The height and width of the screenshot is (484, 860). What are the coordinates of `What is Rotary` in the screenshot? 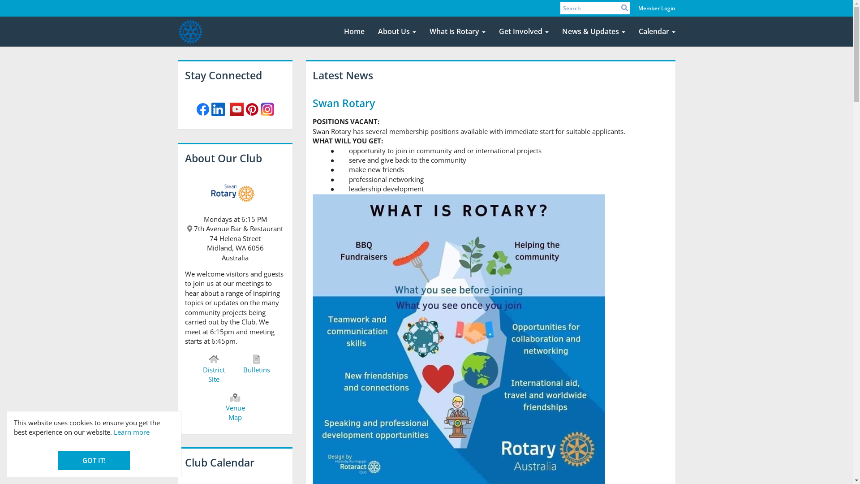 It's located at (458, 32).